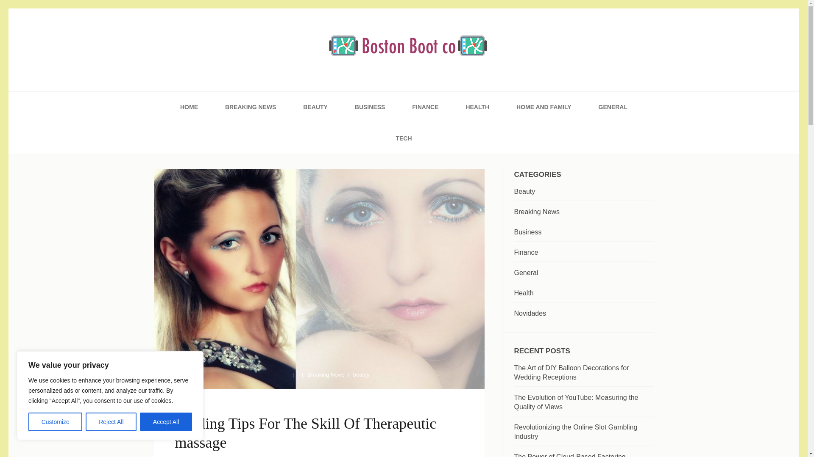 This screenshot has height=457, width=814. What do you see at coordinates (55, 422) in the screenshot?
I see `Customize` at bounding box center [55, 422].